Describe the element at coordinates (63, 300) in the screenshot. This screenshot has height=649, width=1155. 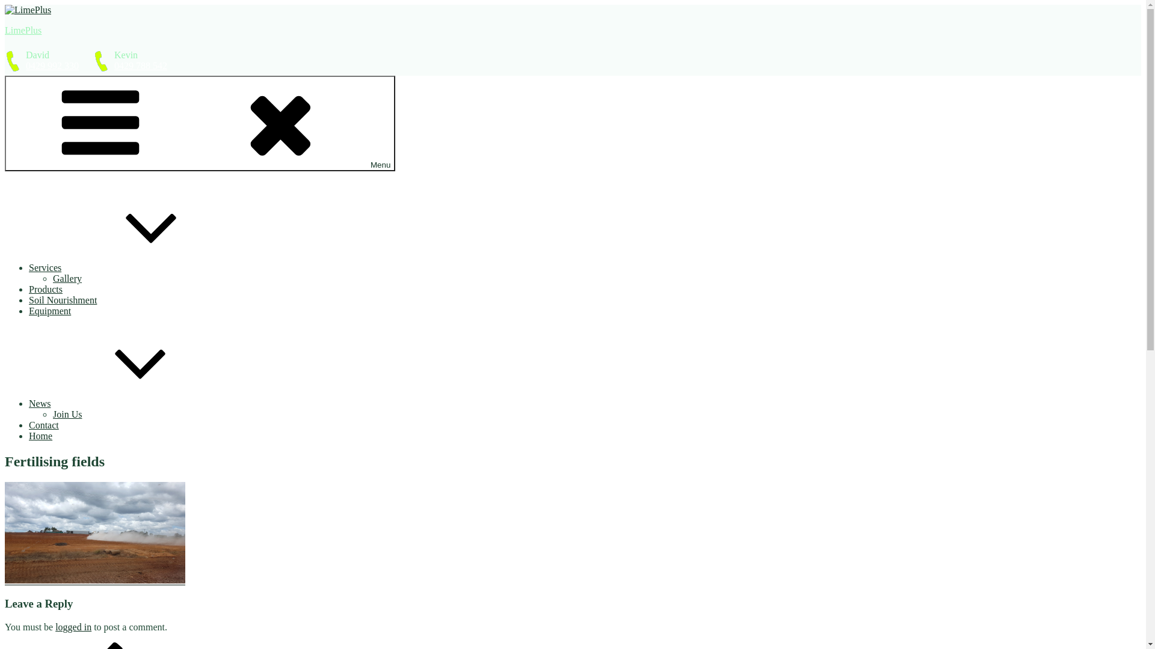
I see `Soil Nourishment` at that location.